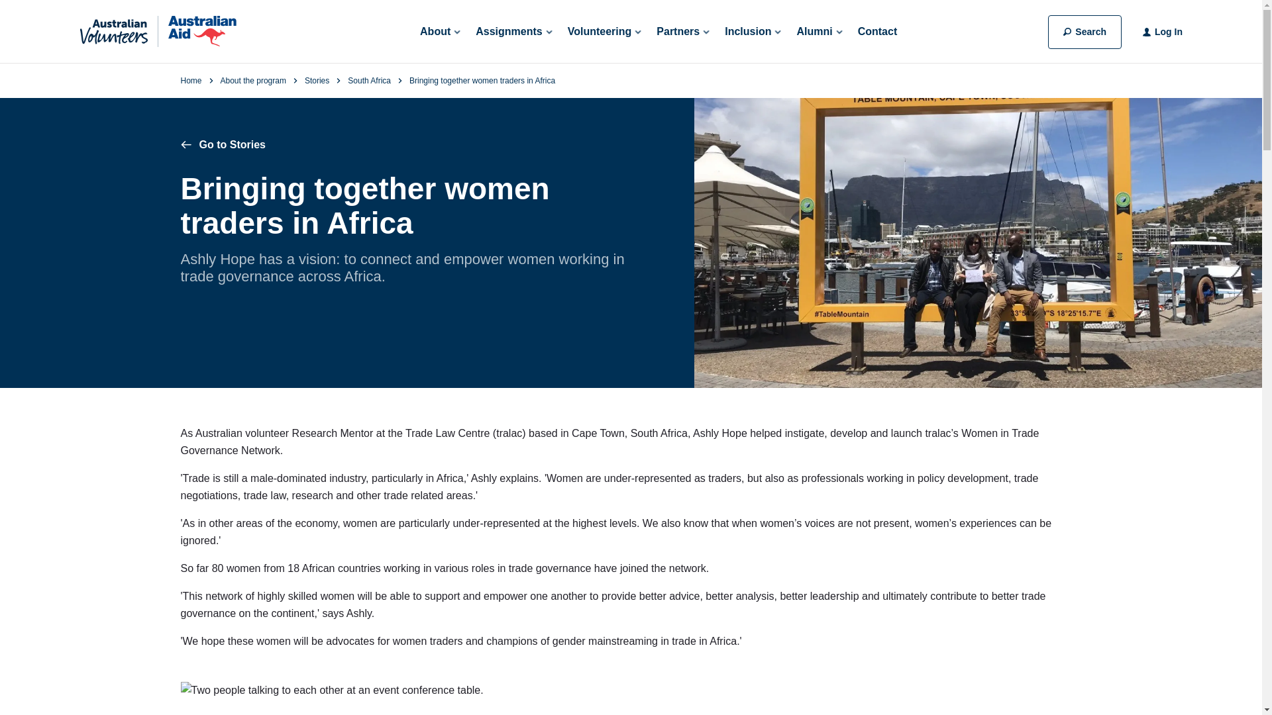  I want to click on Inclusion, so click(753, 32).